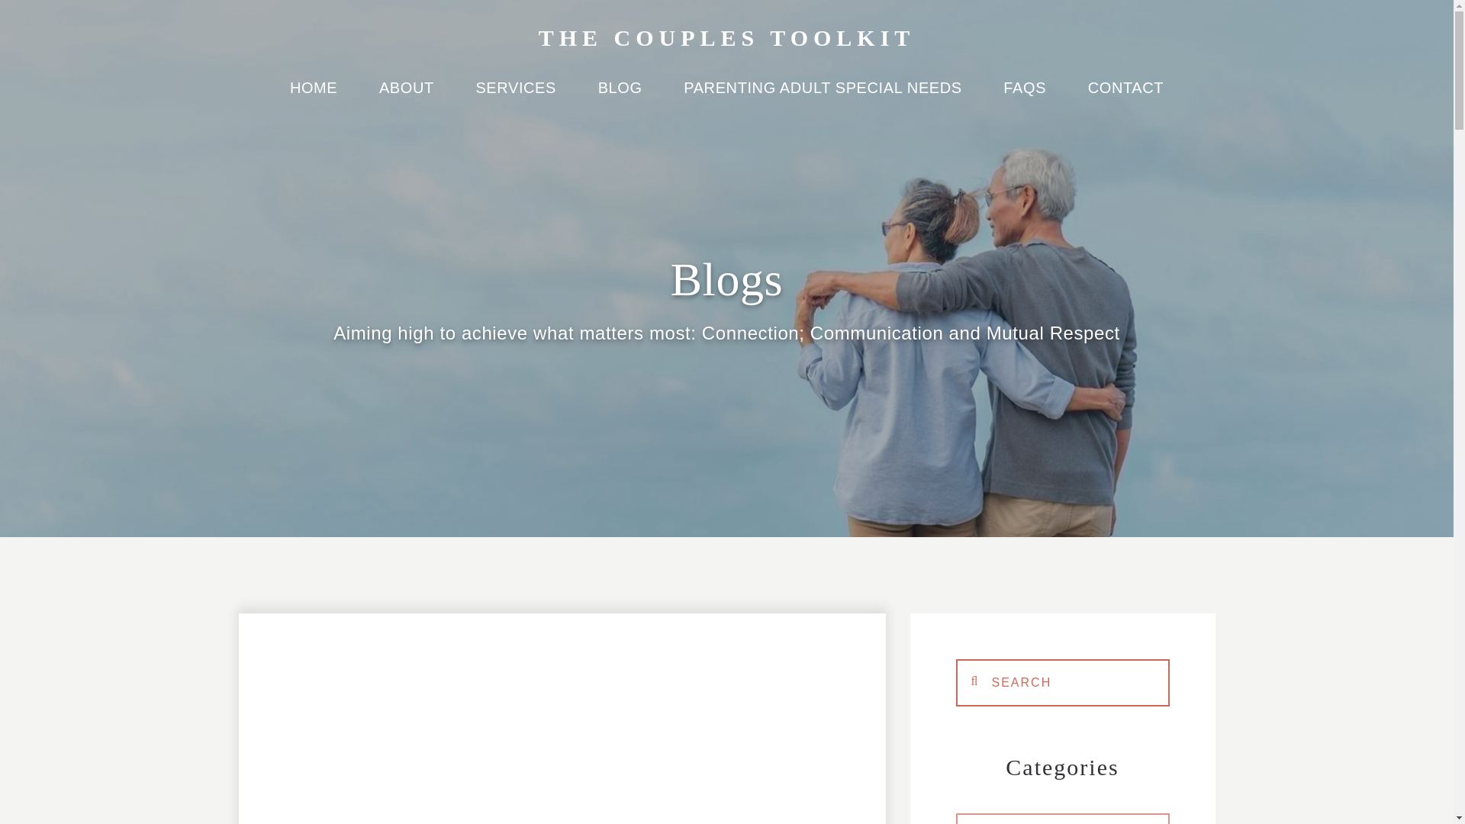 The height and width of the screenshot is (824, 1465). What do you see at coordinates (823, 97) in the screenshot?
I see `PARENTING ADULT SPECIAL NEEDS` at bounding box center [823, 97].